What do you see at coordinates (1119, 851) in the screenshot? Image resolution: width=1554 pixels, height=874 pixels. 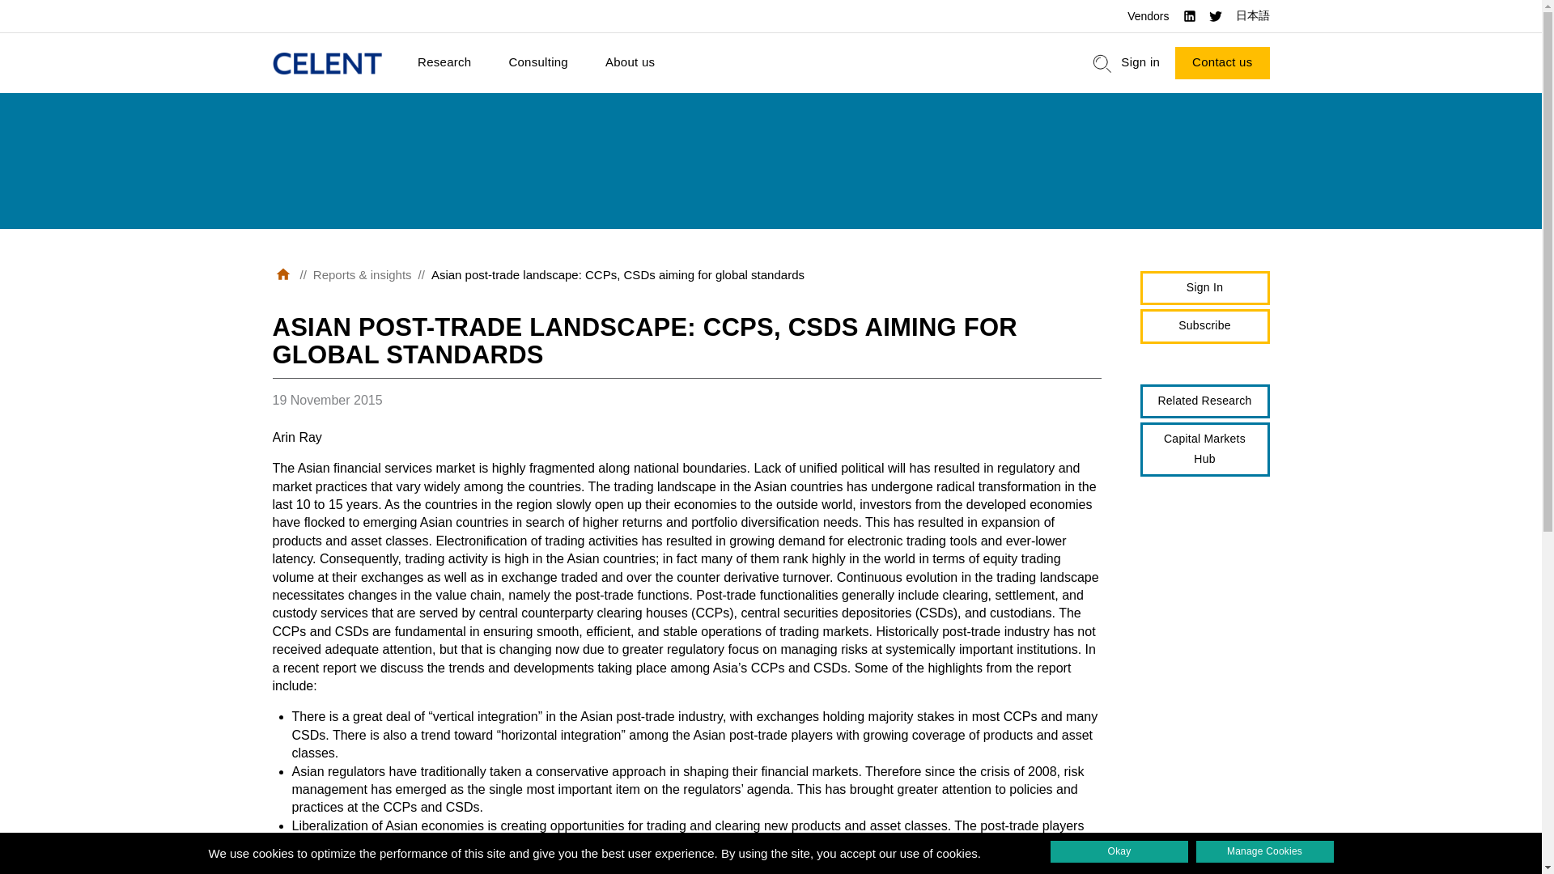 I see `Okay` at bounding box center [1119, 851].